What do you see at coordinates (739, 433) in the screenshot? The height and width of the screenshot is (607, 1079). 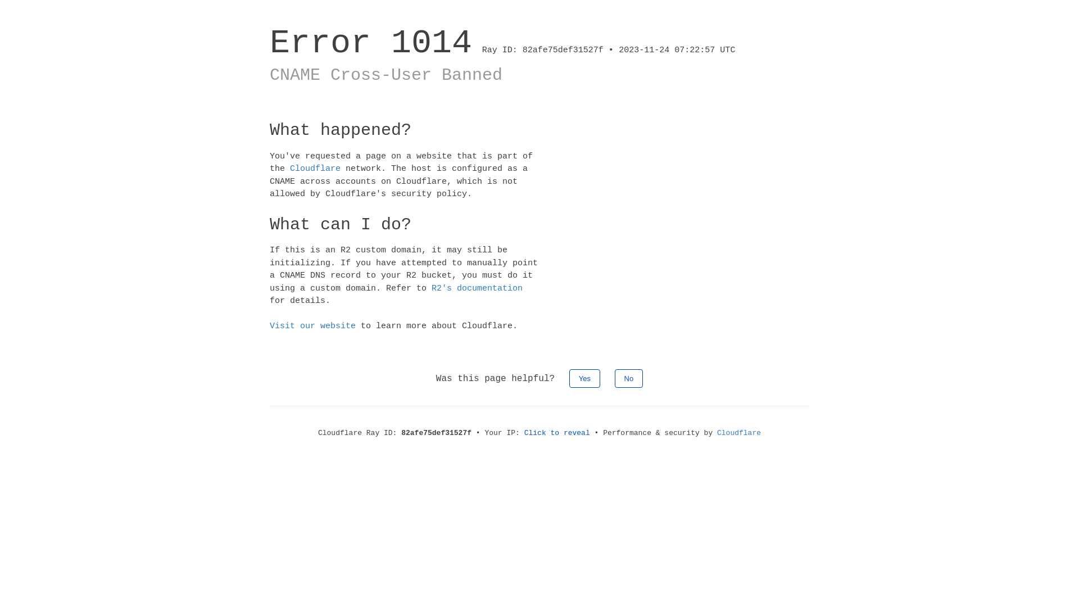 I see `Cloudflare` at bounding box center [739, 433].